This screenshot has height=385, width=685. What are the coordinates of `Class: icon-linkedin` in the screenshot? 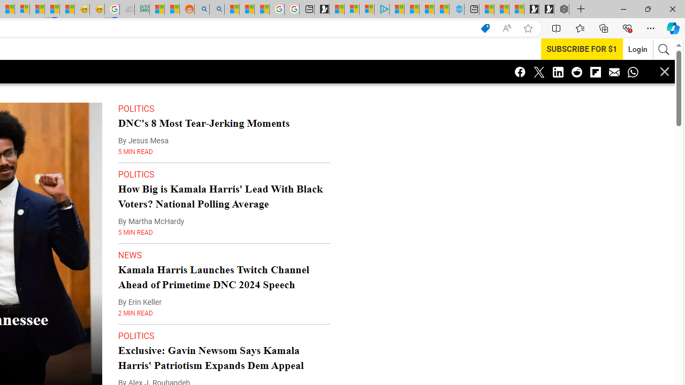 It's located at (558, 72).